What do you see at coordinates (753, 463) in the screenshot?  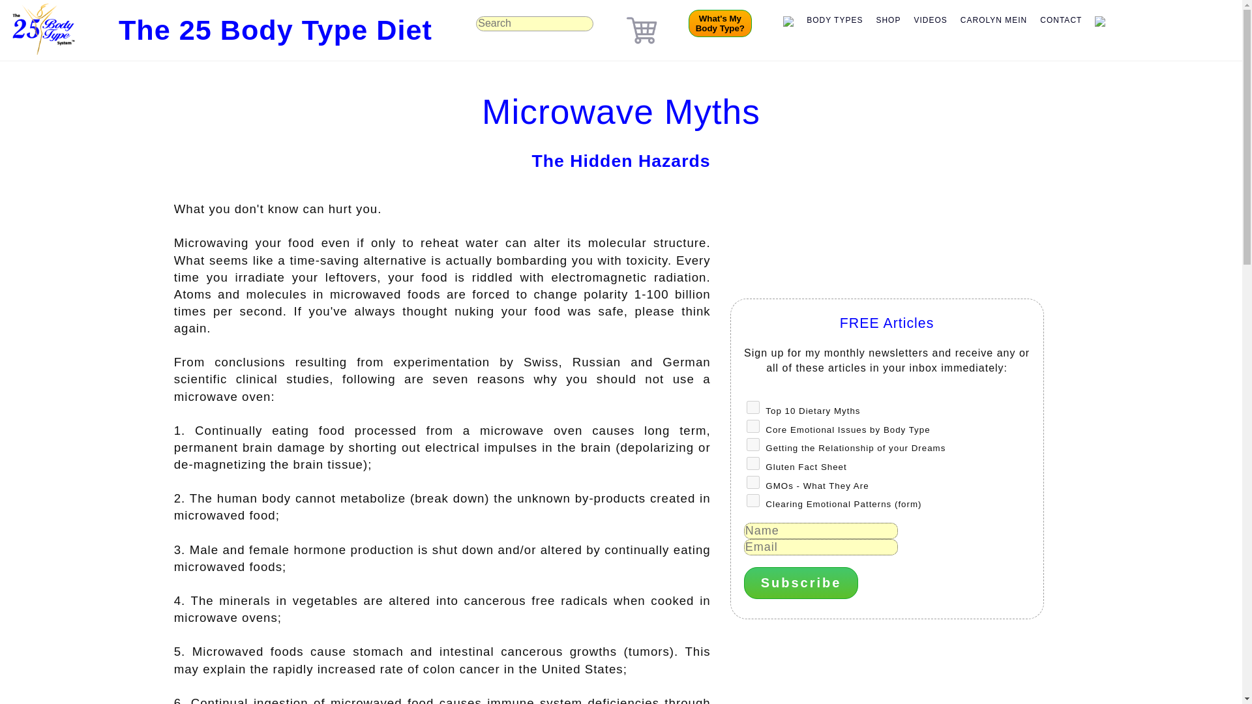 I see `yes` at bounding box center [753, 463].